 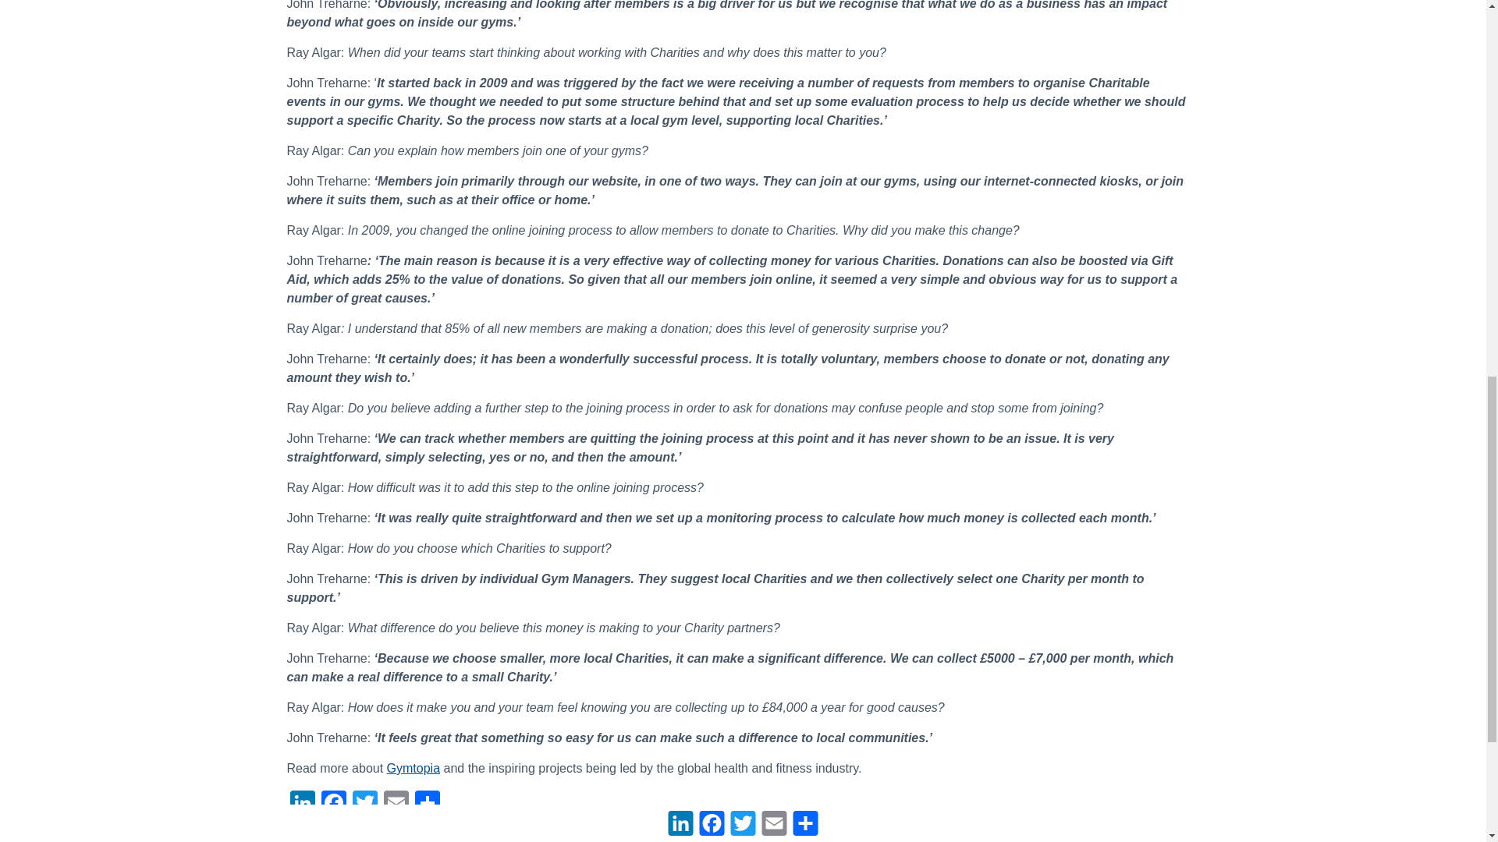 What do you see at coordinates (364, 805) in the screenshot?
I see `Twitter` at bounding box center [364, 805].